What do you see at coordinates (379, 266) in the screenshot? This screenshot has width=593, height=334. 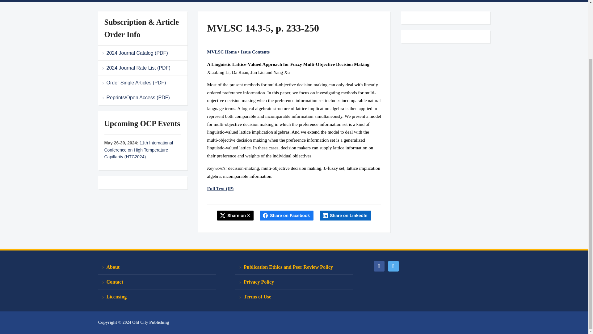 I see `facebook` at bounding box center [379, 266].